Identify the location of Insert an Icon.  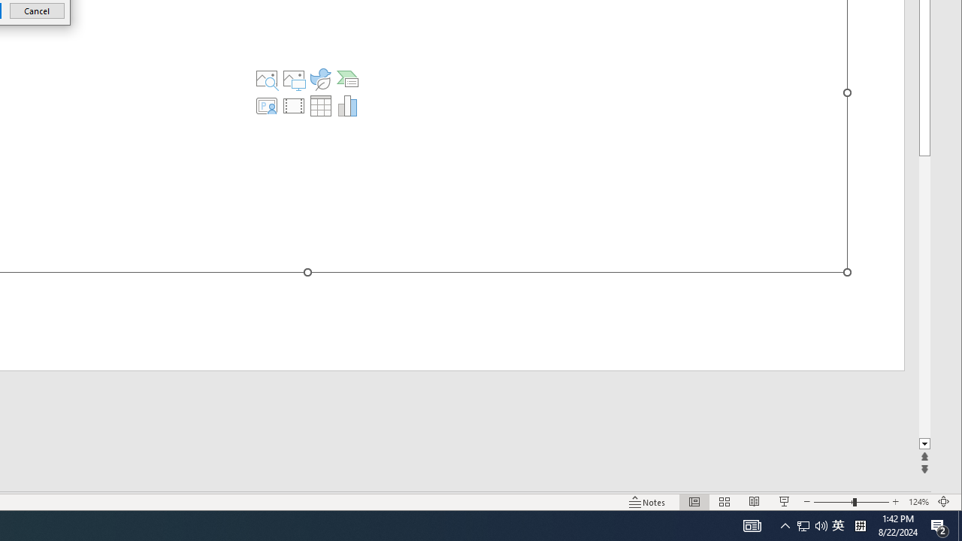
(320, 78).